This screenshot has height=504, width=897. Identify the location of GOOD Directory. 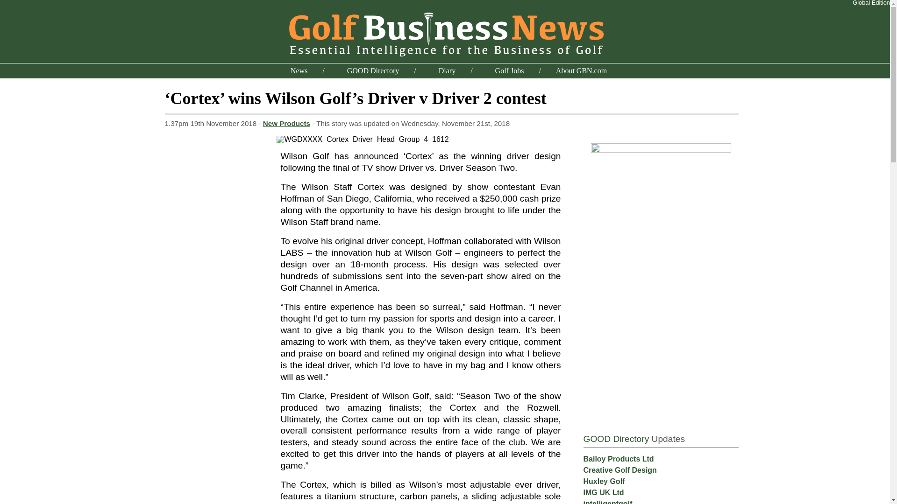
(616, 439).